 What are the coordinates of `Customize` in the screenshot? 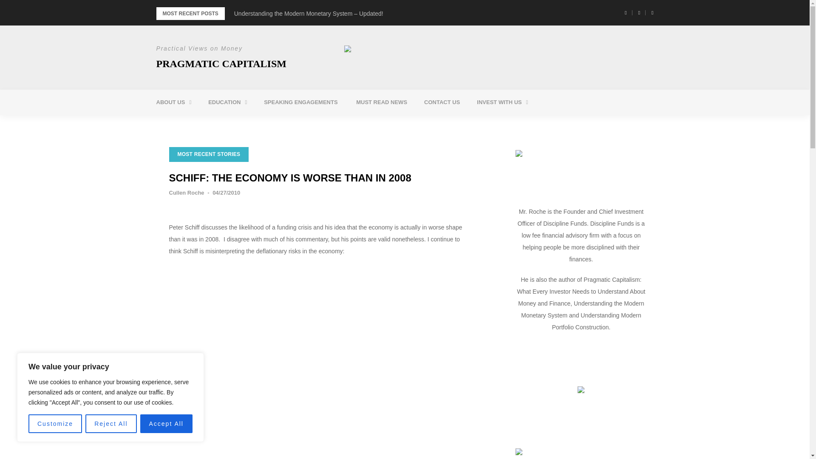 It's located at (55, 424).